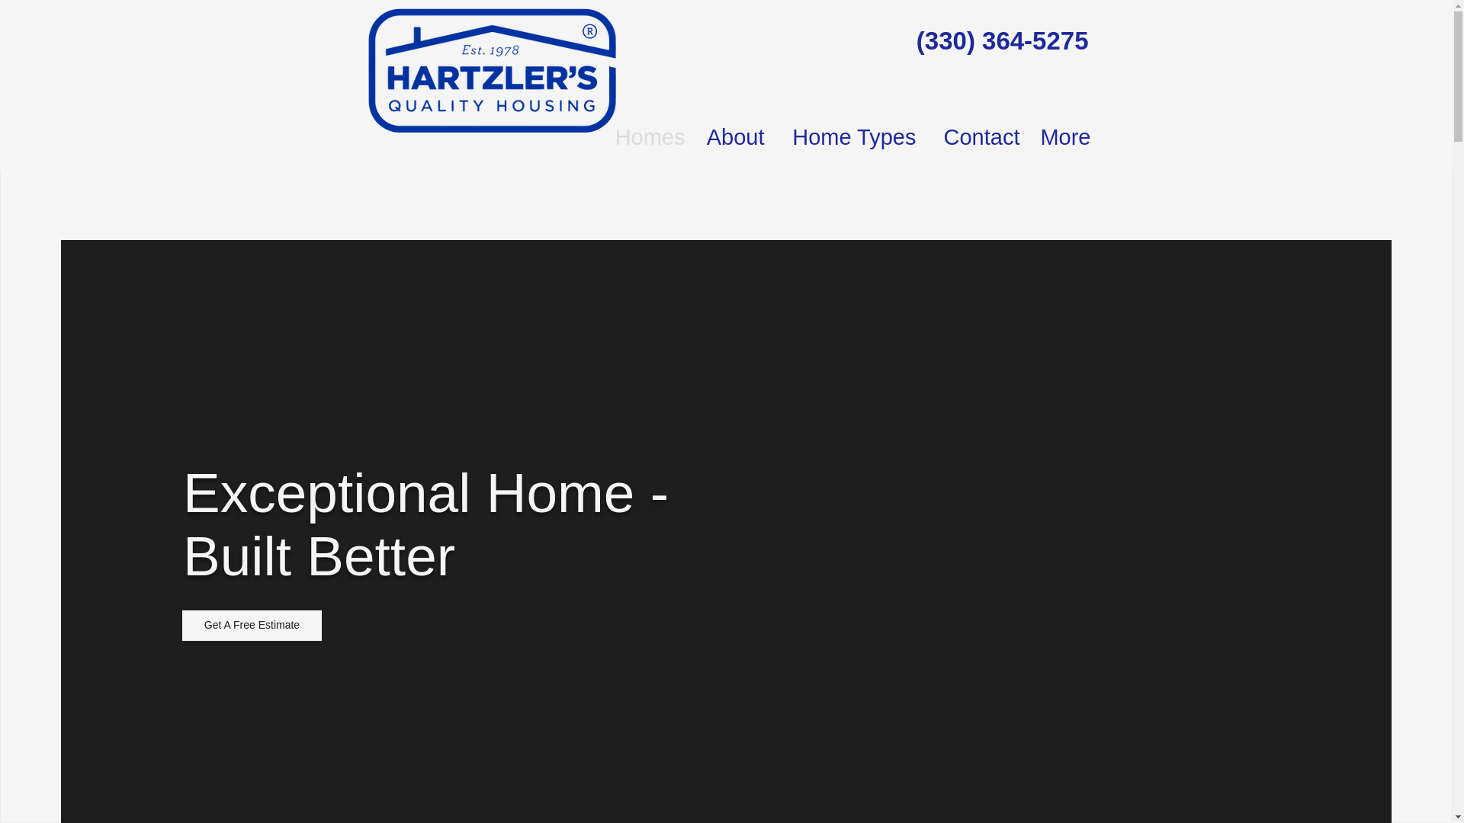 This screenshot has width=1464, height=823. Describe the element at coordinates (847, 135) in the screenshot. I see `Home Types` at that location.